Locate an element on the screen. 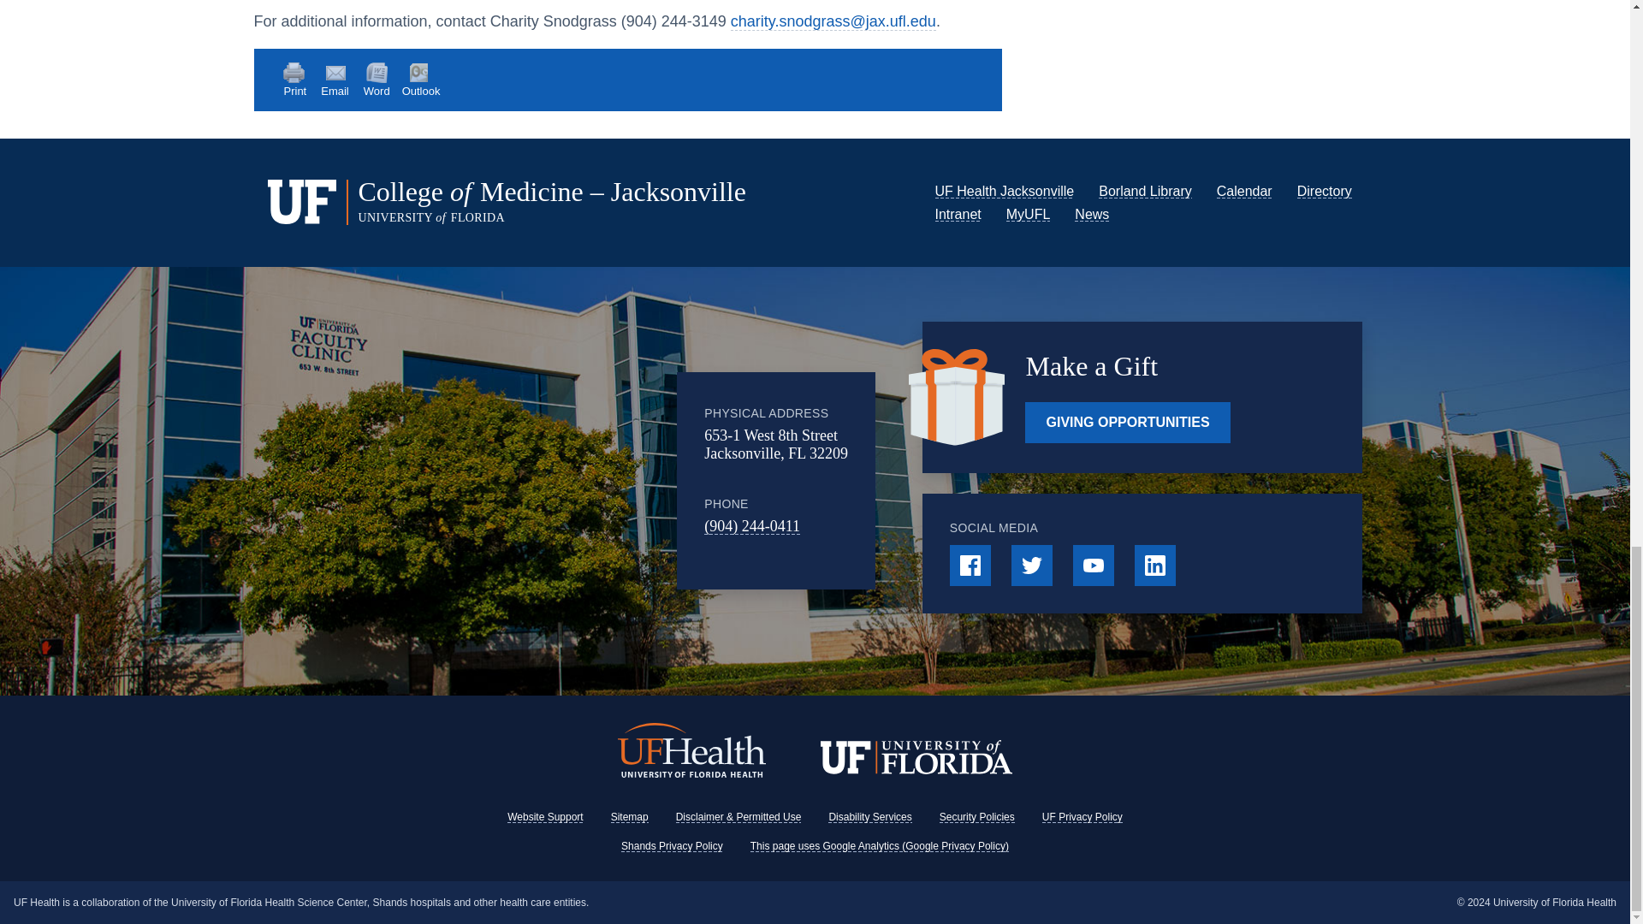 This screenshot has height=924, width=1643. MyUFL is located at coordinates (1029, 214).